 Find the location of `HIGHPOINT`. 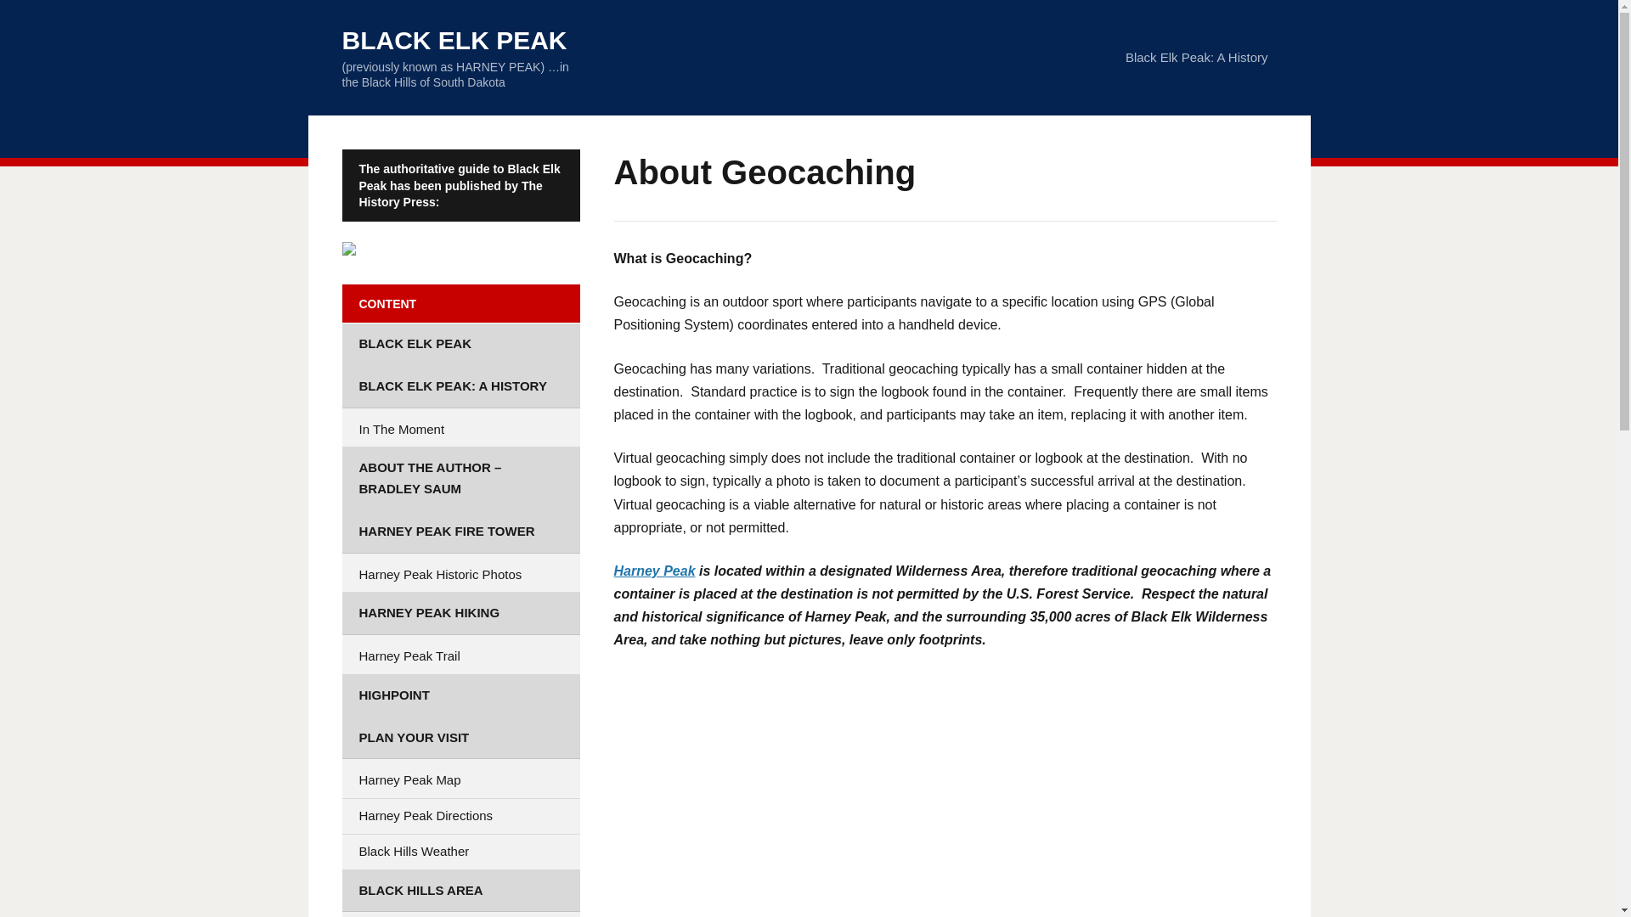

HIGHPOINT is located at coordinates (460, 695).